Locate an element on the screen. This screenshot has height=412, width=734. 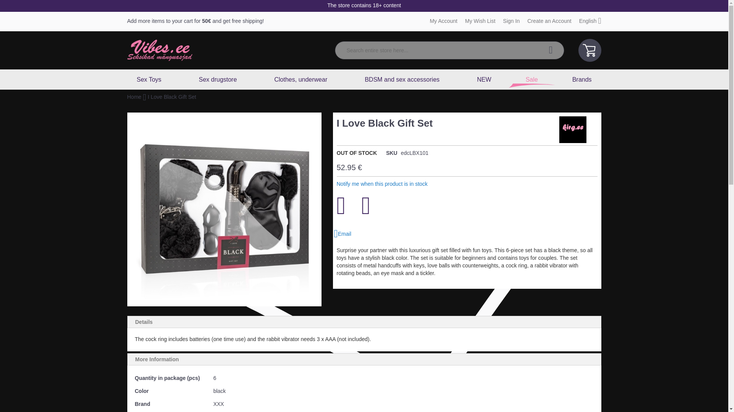
Brands is located at coordinates (582, 79).